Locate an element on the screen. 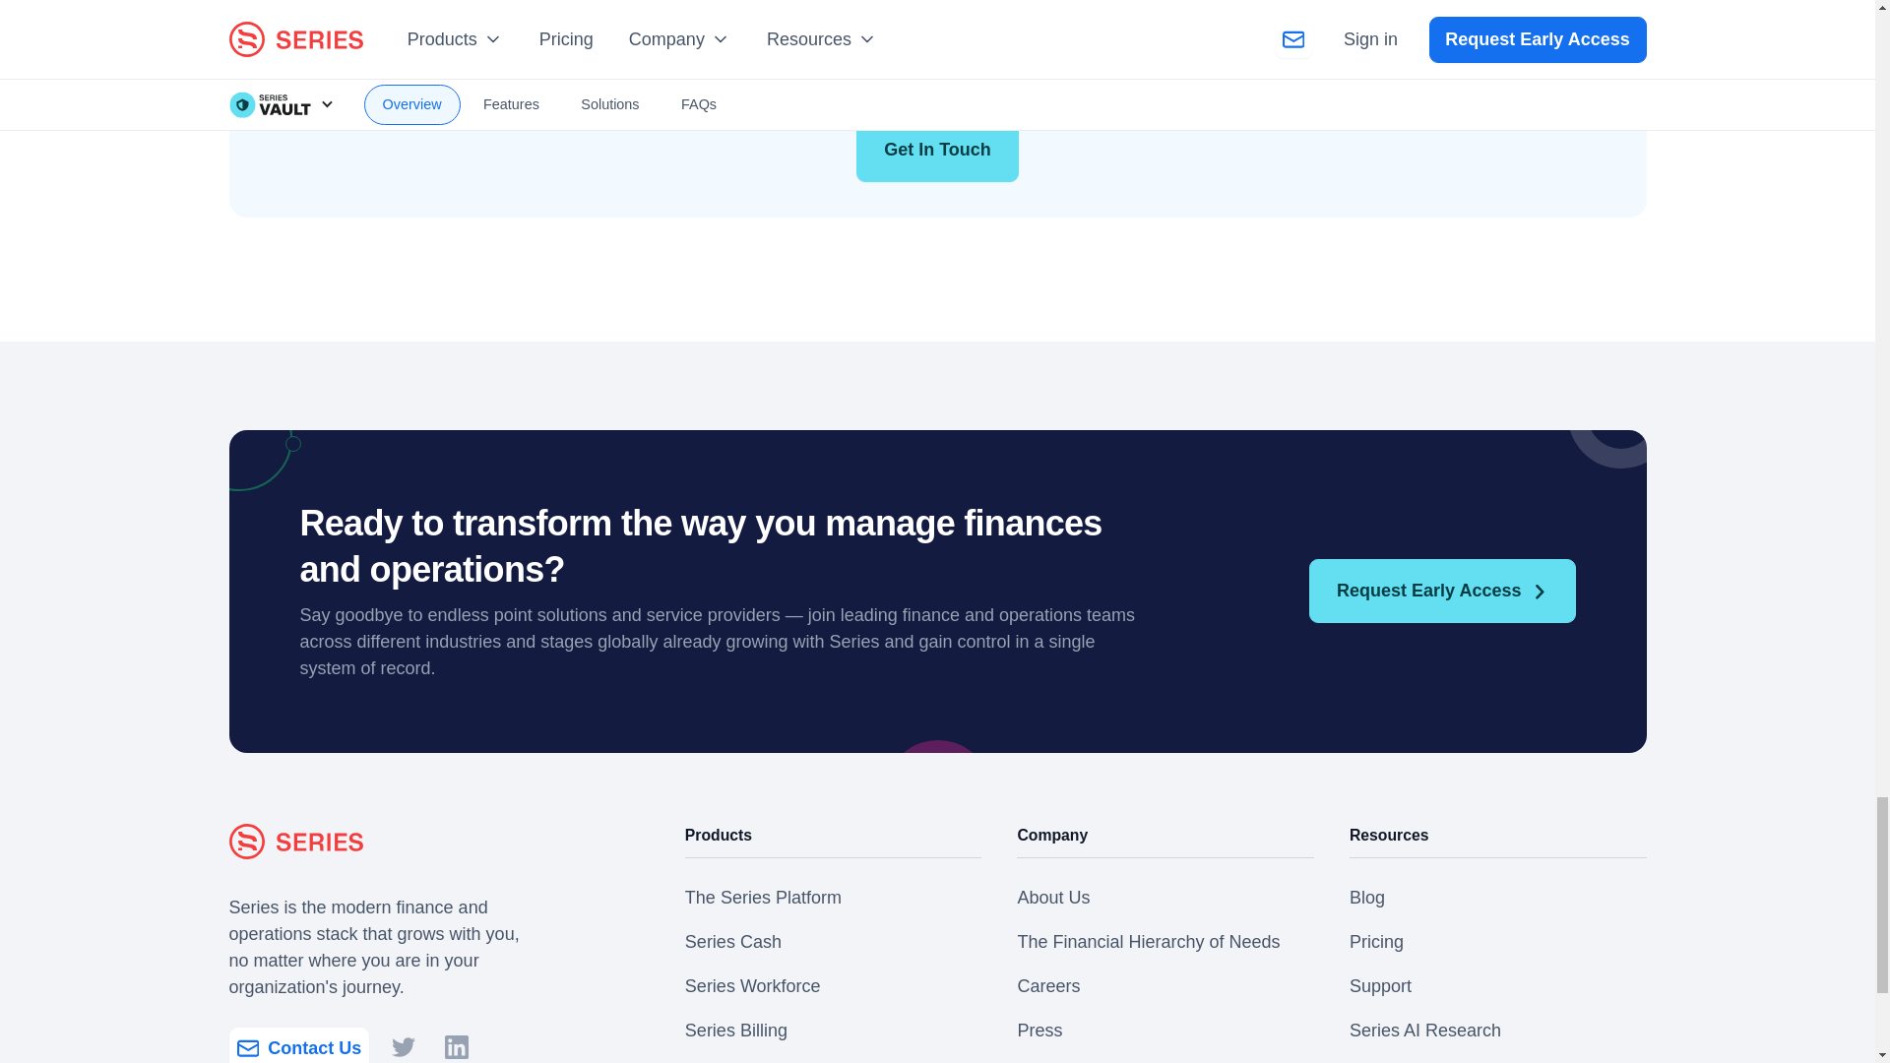  Get In Touch is located at coordinates (937, 150).